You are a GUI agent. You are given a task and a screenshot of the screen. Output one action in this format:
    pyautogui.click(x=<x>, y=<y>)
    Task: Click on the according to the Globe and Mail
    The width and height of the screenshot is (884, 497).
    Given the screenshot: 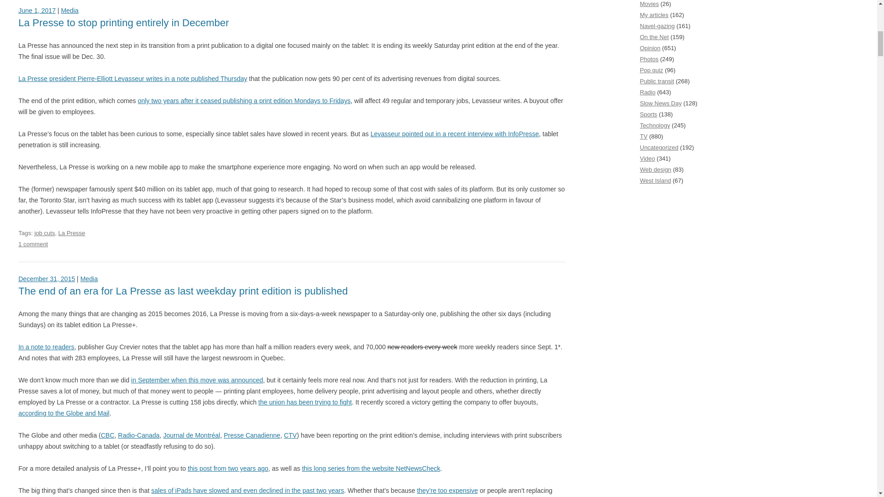 What is the action you would take?
    pyautogui.click(x=64, y=413)
    